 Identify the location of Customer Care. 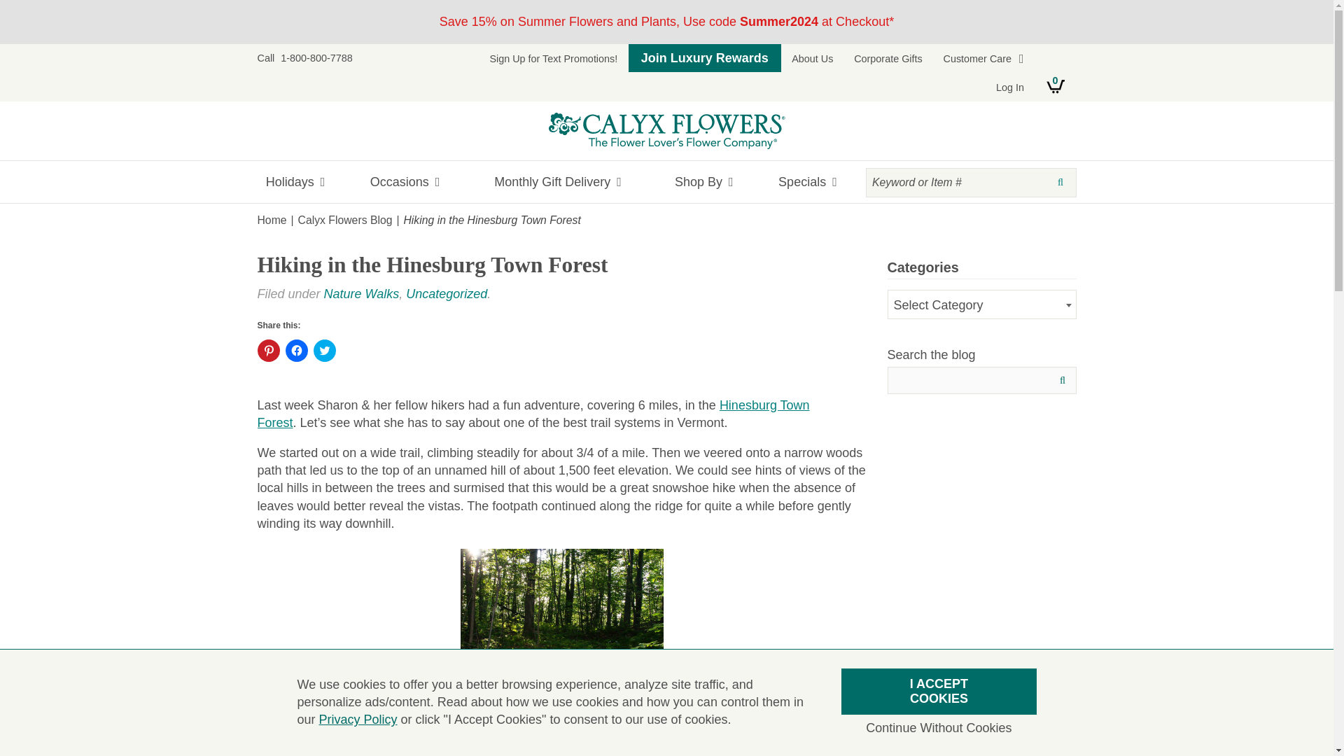
(983, 58).